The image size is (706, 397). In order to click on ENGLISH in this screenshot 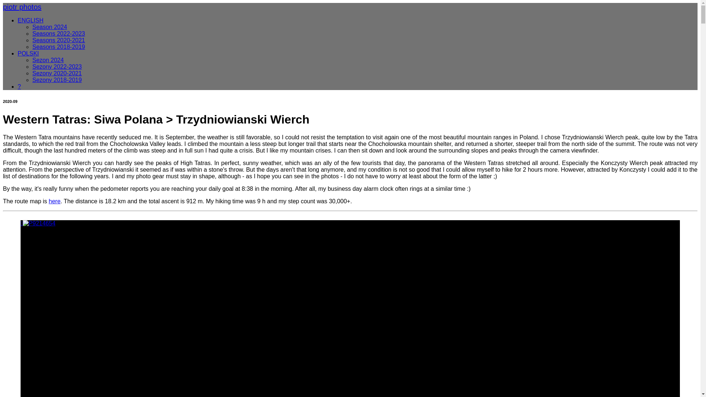, I will do `click(30, 20)`.